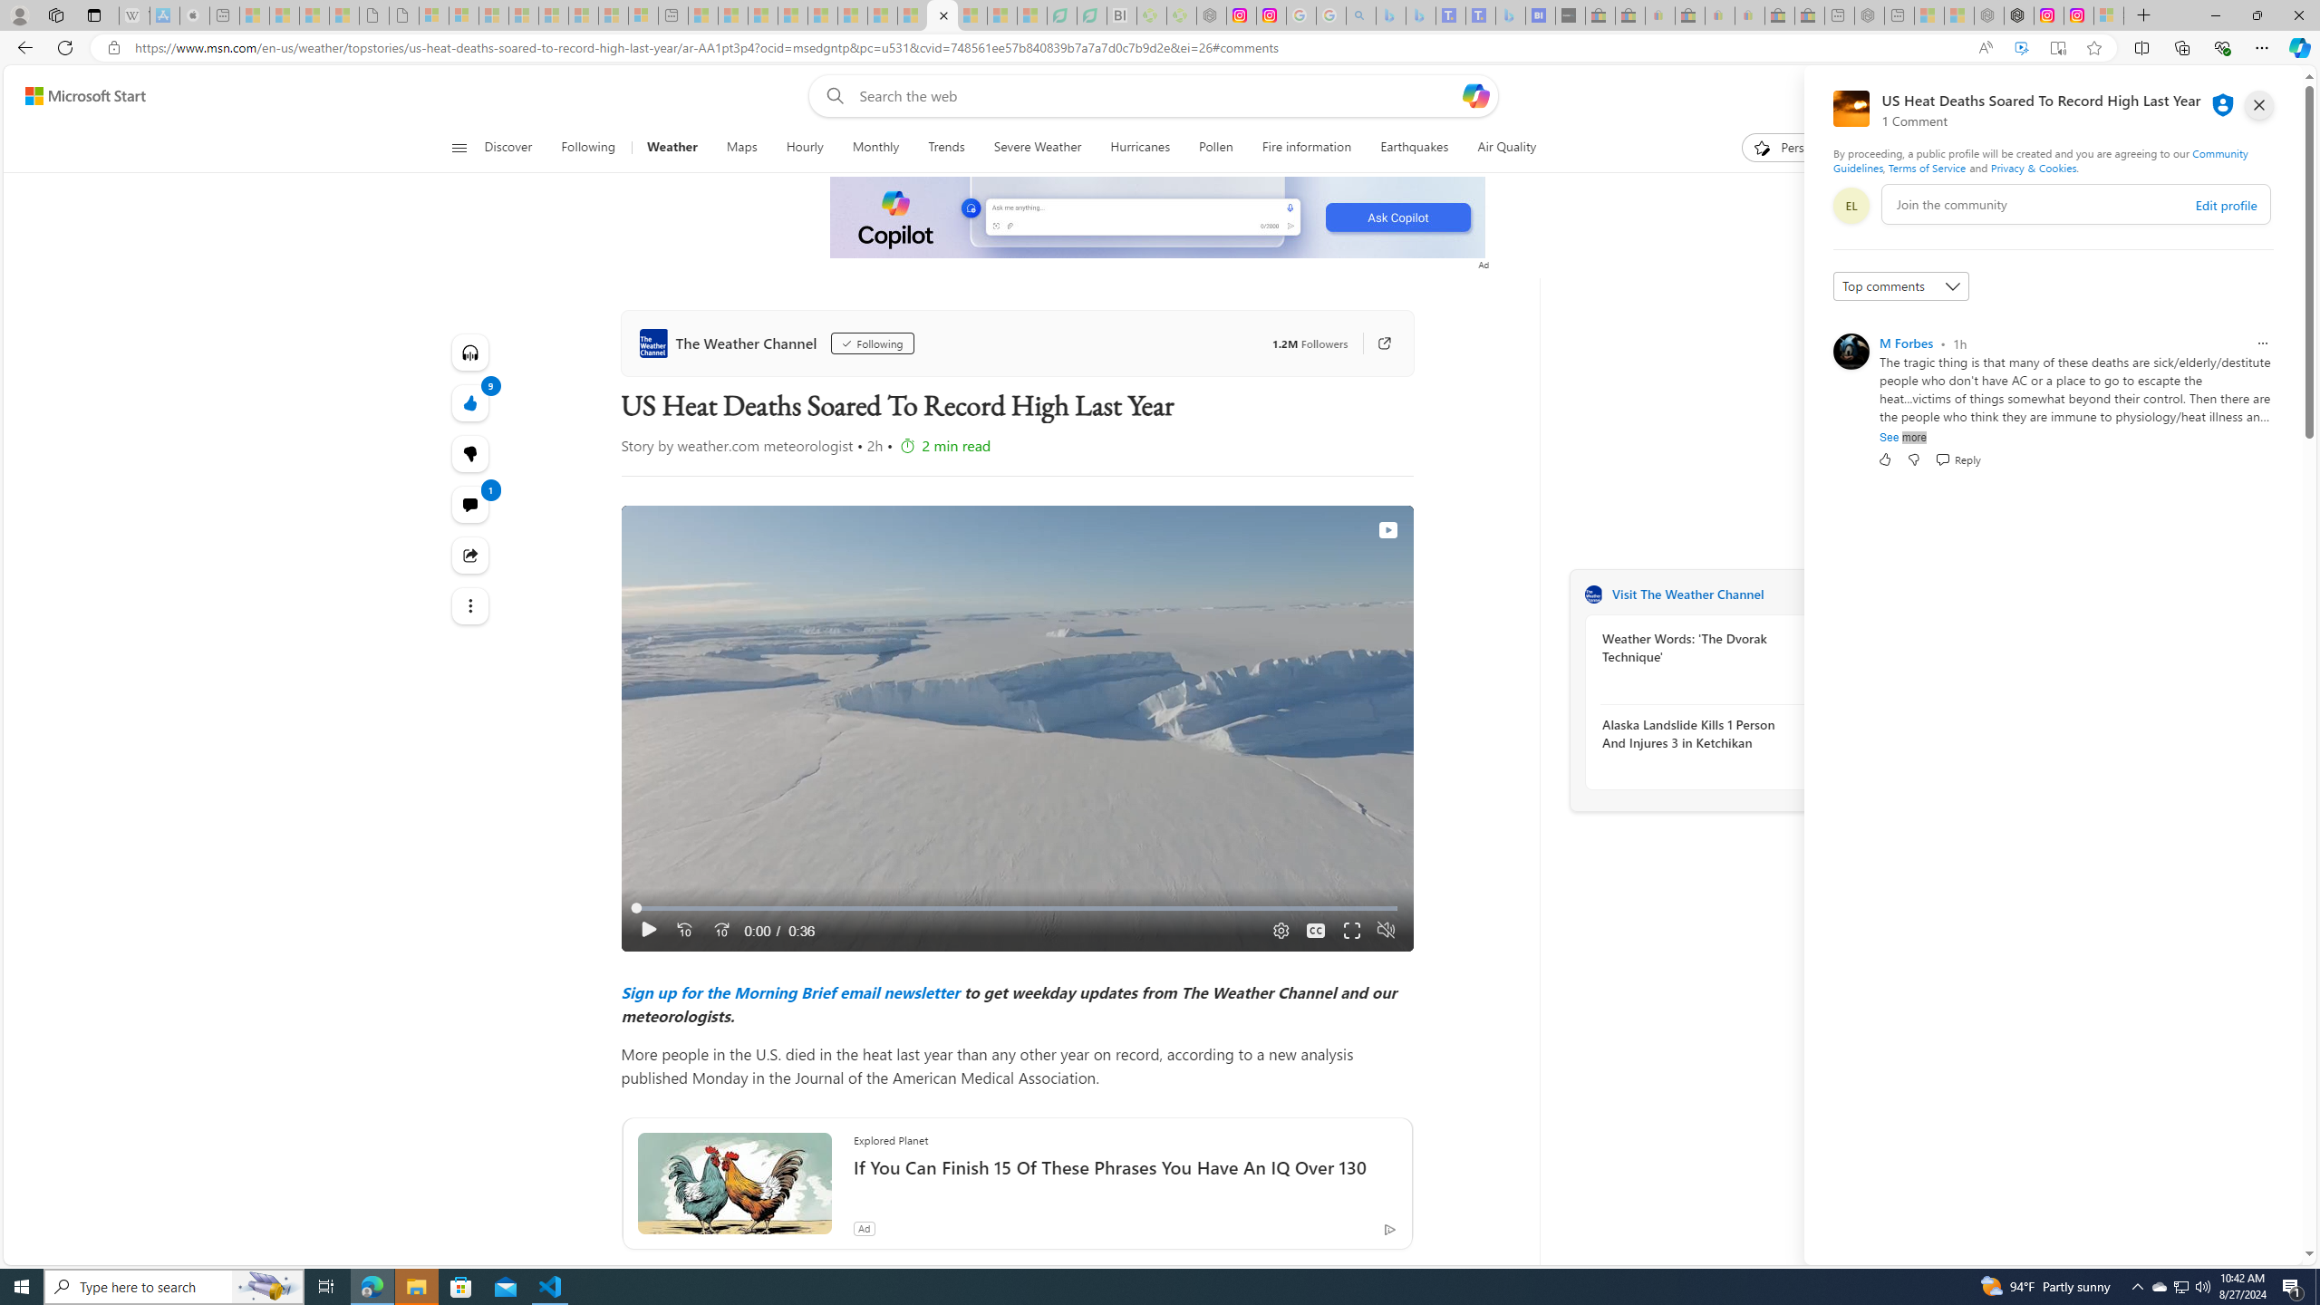 The height and width of the screenshot is (1305, 2320). I want to click on Notifications, so click(2228, 96).